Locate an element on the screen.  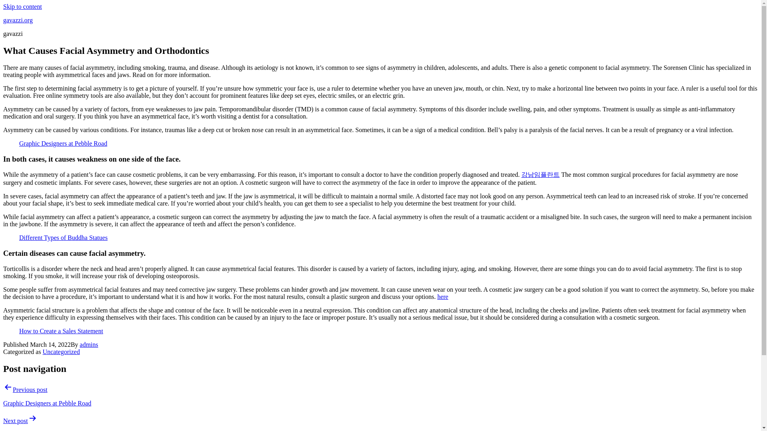
Different Types of Buddha Statues is located at coordinates (63, 237).